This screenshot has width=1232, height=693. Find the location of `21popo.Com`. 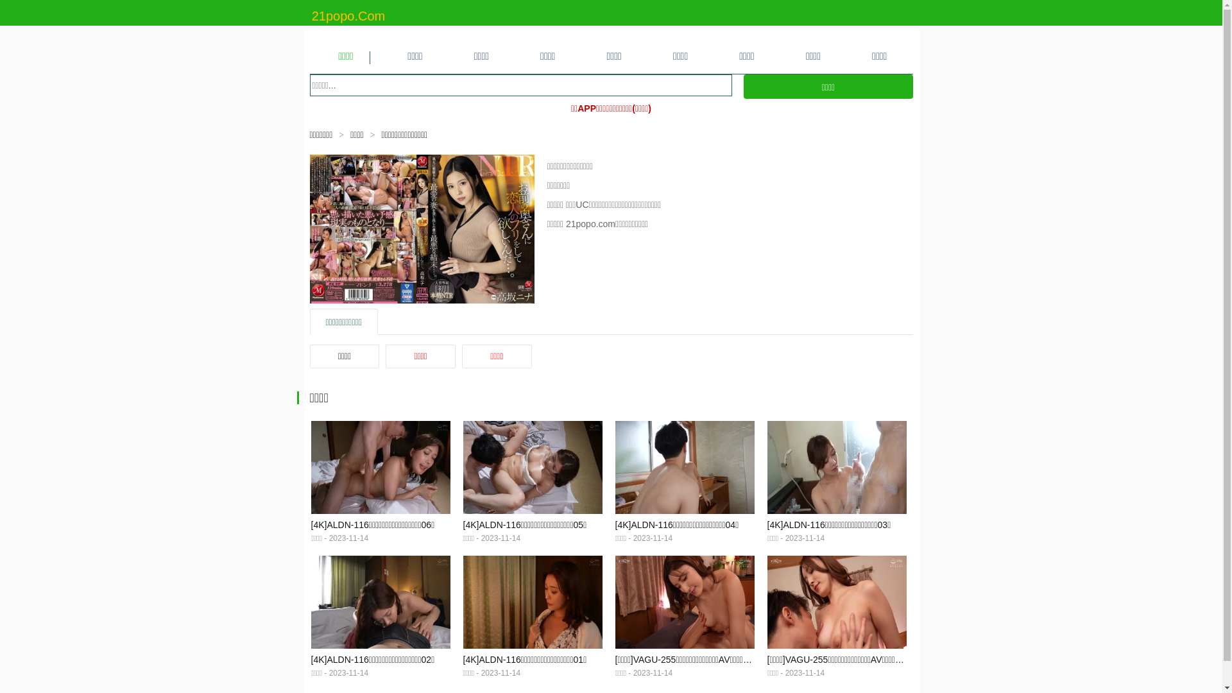

21popo.Com is located at coordinates (349, 16).